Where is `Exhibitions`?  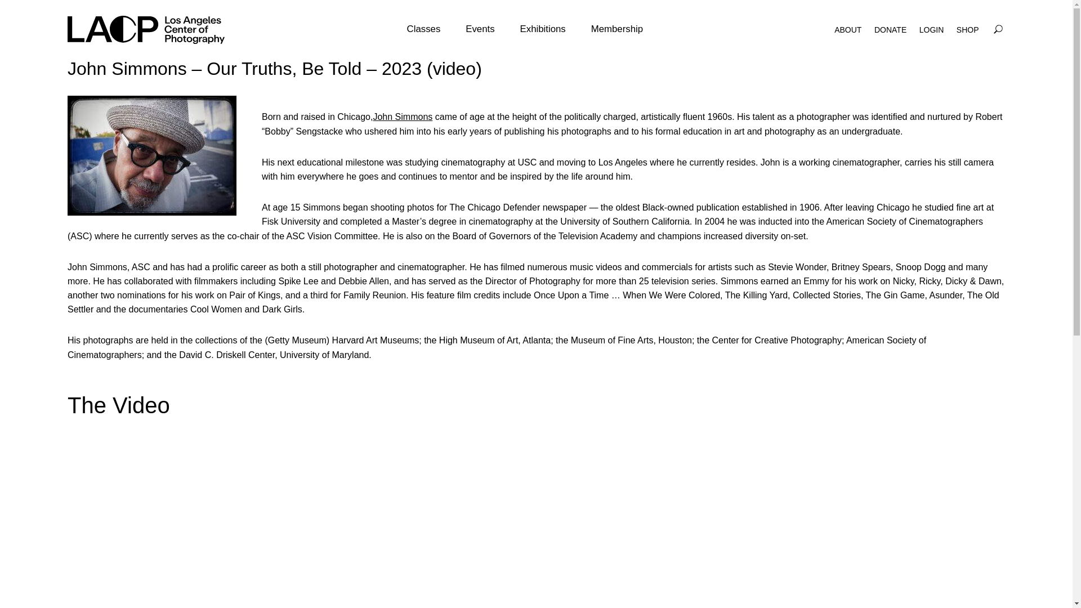 Exhibitions is located at coordinates (543, 29).